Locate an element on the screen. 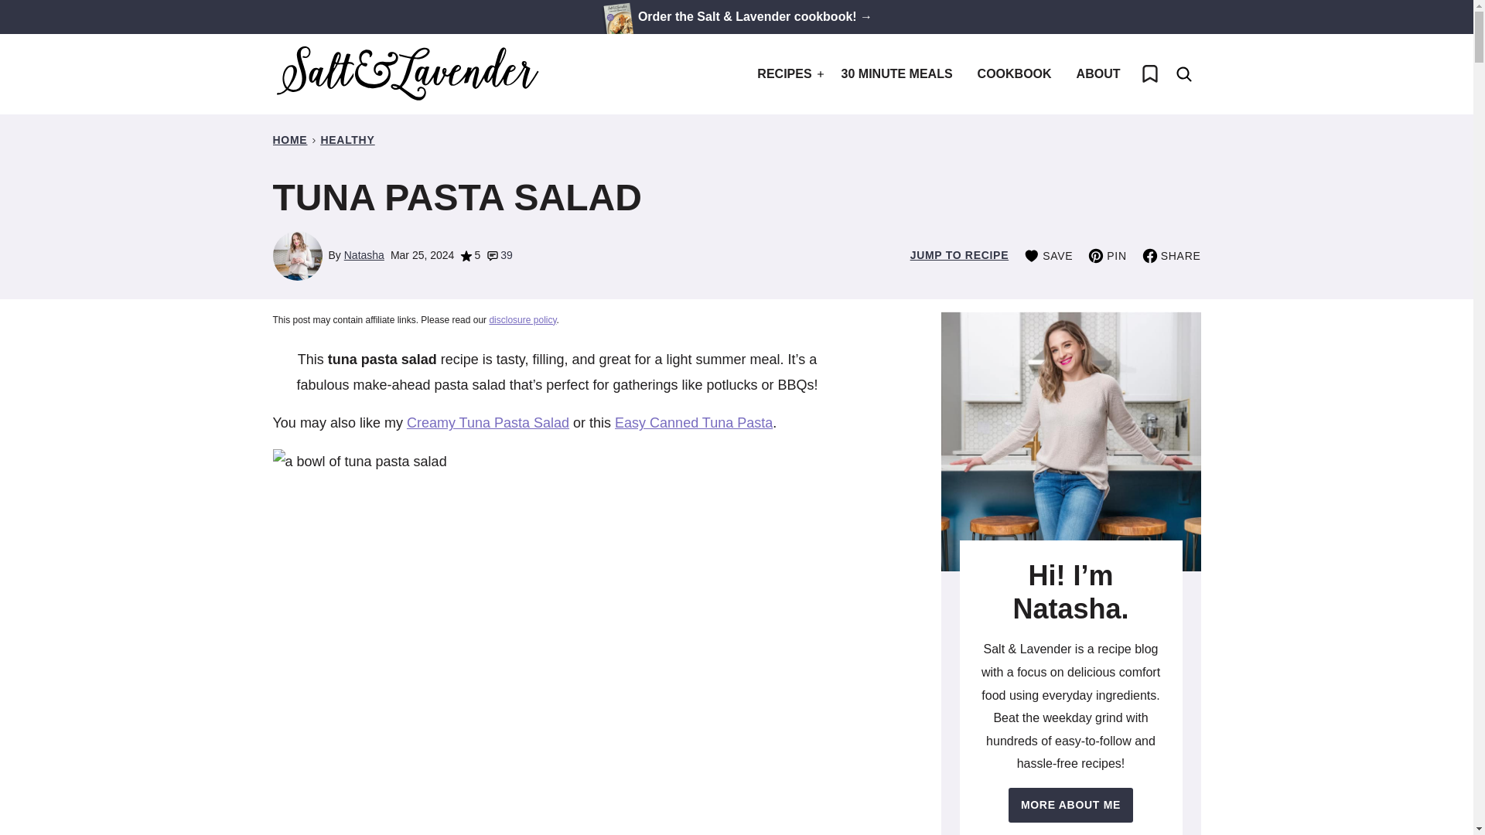 Image resolution: width=1485 pixels, height=835 pixels. HEALTHY is located at coordinates (346, 139).